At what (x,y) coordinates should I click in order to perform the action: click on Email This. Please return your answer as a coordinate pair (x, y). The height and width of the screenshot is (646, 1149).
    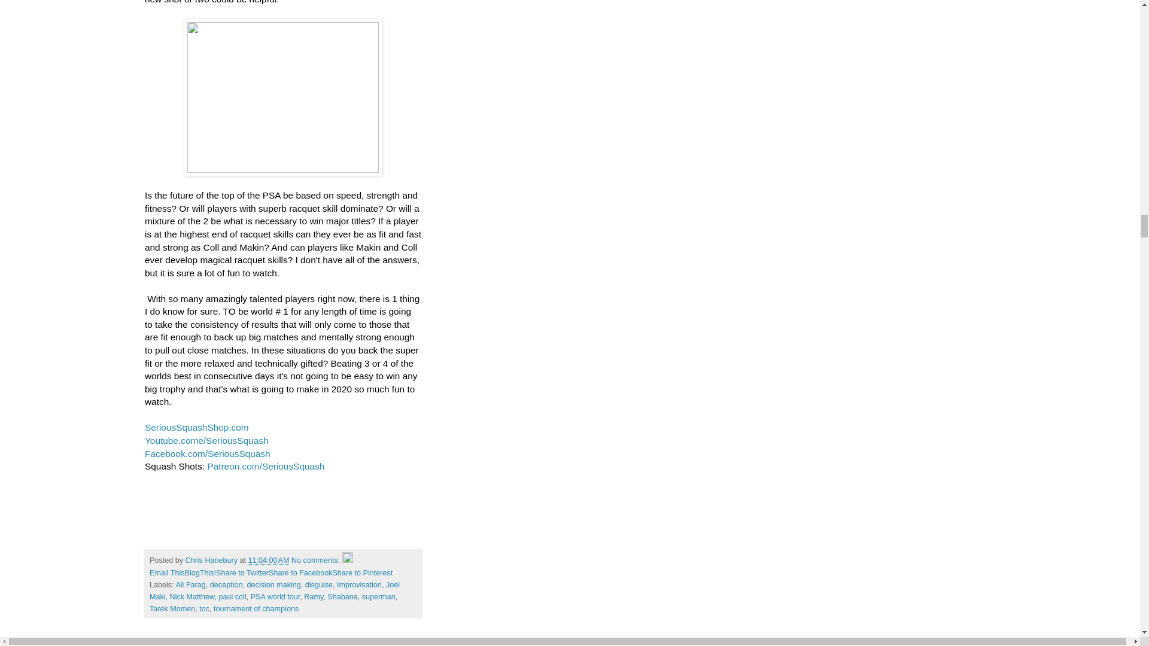
    Looking at the image, I should click on (167, 573).